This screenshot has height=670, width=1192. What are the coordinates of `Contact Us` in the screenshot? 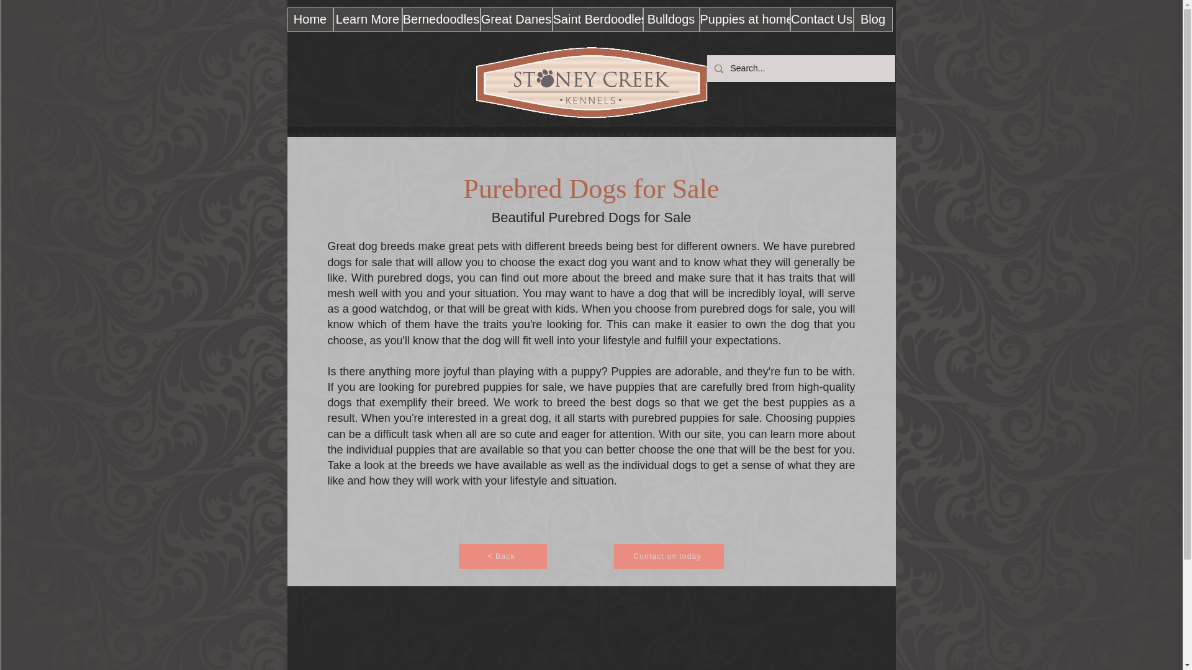 It's located at (821, 19).